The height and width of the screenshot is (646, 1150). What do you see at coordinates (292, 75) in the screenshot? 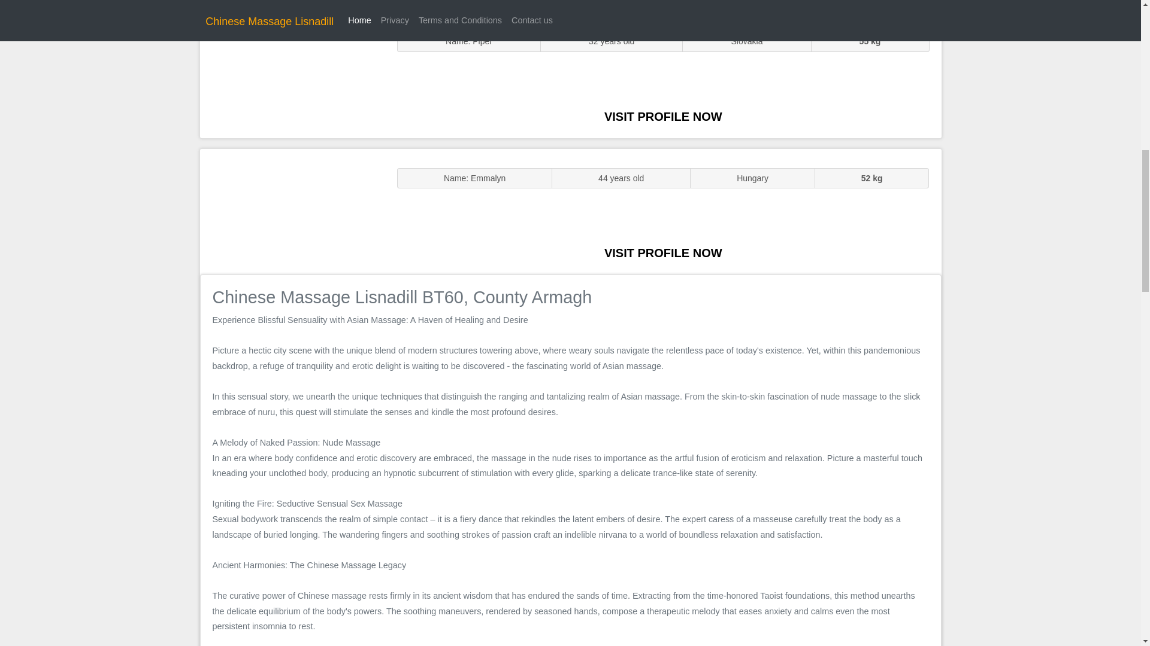
I see `Sluts` at bounding box center [292, 75].